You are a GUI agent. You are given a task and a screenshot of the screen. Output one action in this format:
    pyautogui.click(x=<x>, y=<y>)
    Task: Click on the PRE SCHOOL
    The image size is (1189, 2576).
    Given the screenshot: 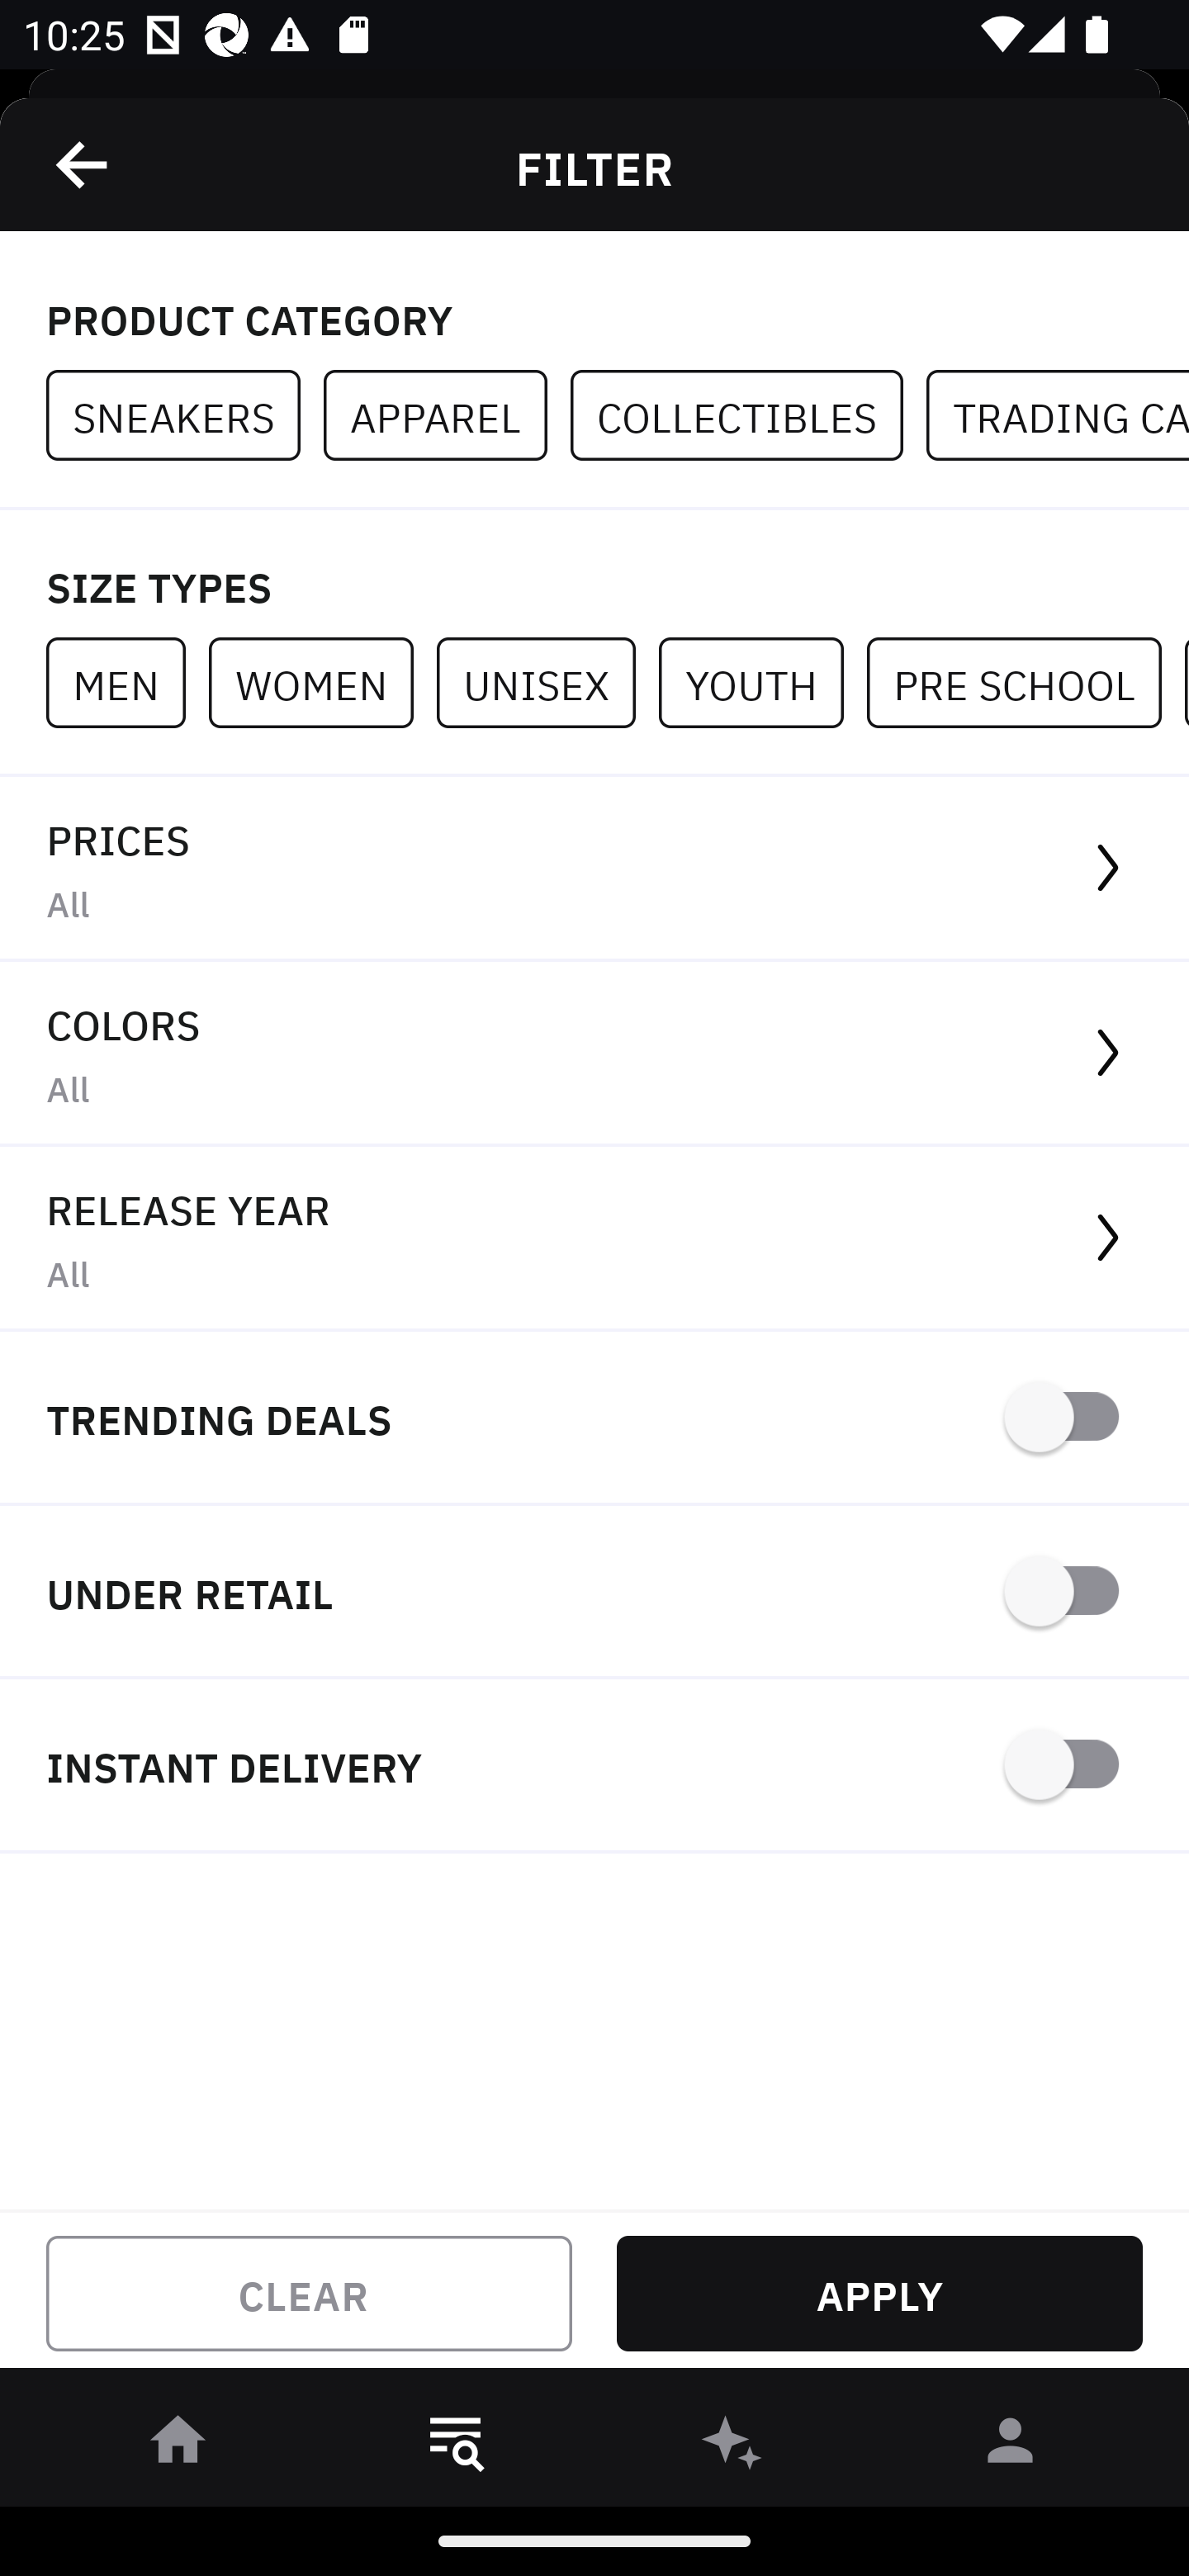 What is the action you would take?
    pyautogui.click(x=1026, y=682)
    